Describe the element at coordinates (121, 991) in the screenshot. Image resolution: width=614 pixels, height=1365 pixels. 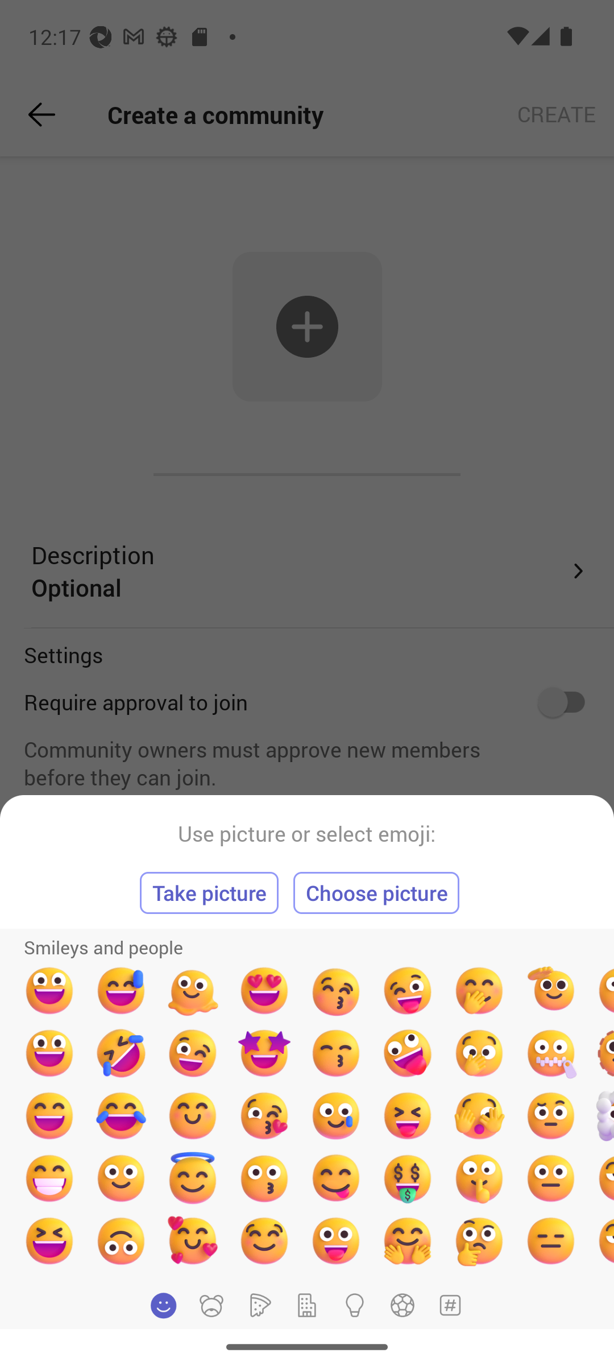
I see `Sweat grinning emoji` at that location.